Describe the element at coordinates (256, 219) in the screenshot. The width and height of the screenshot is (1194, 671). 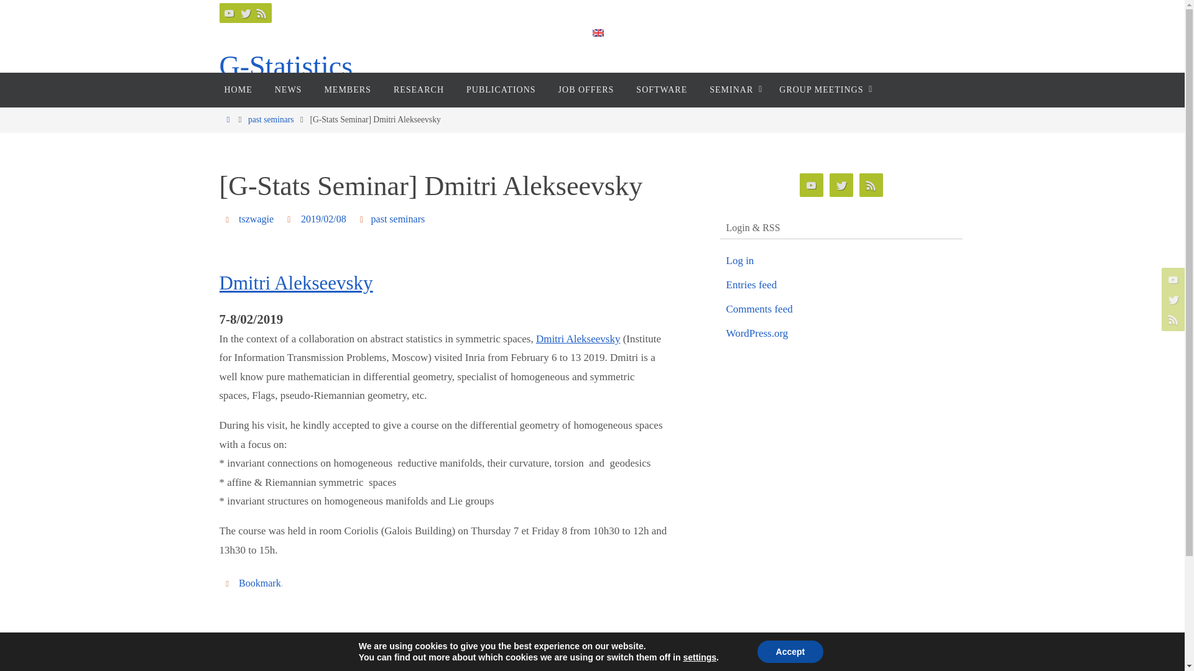
I see `View all posts by tszwagie` at that location.